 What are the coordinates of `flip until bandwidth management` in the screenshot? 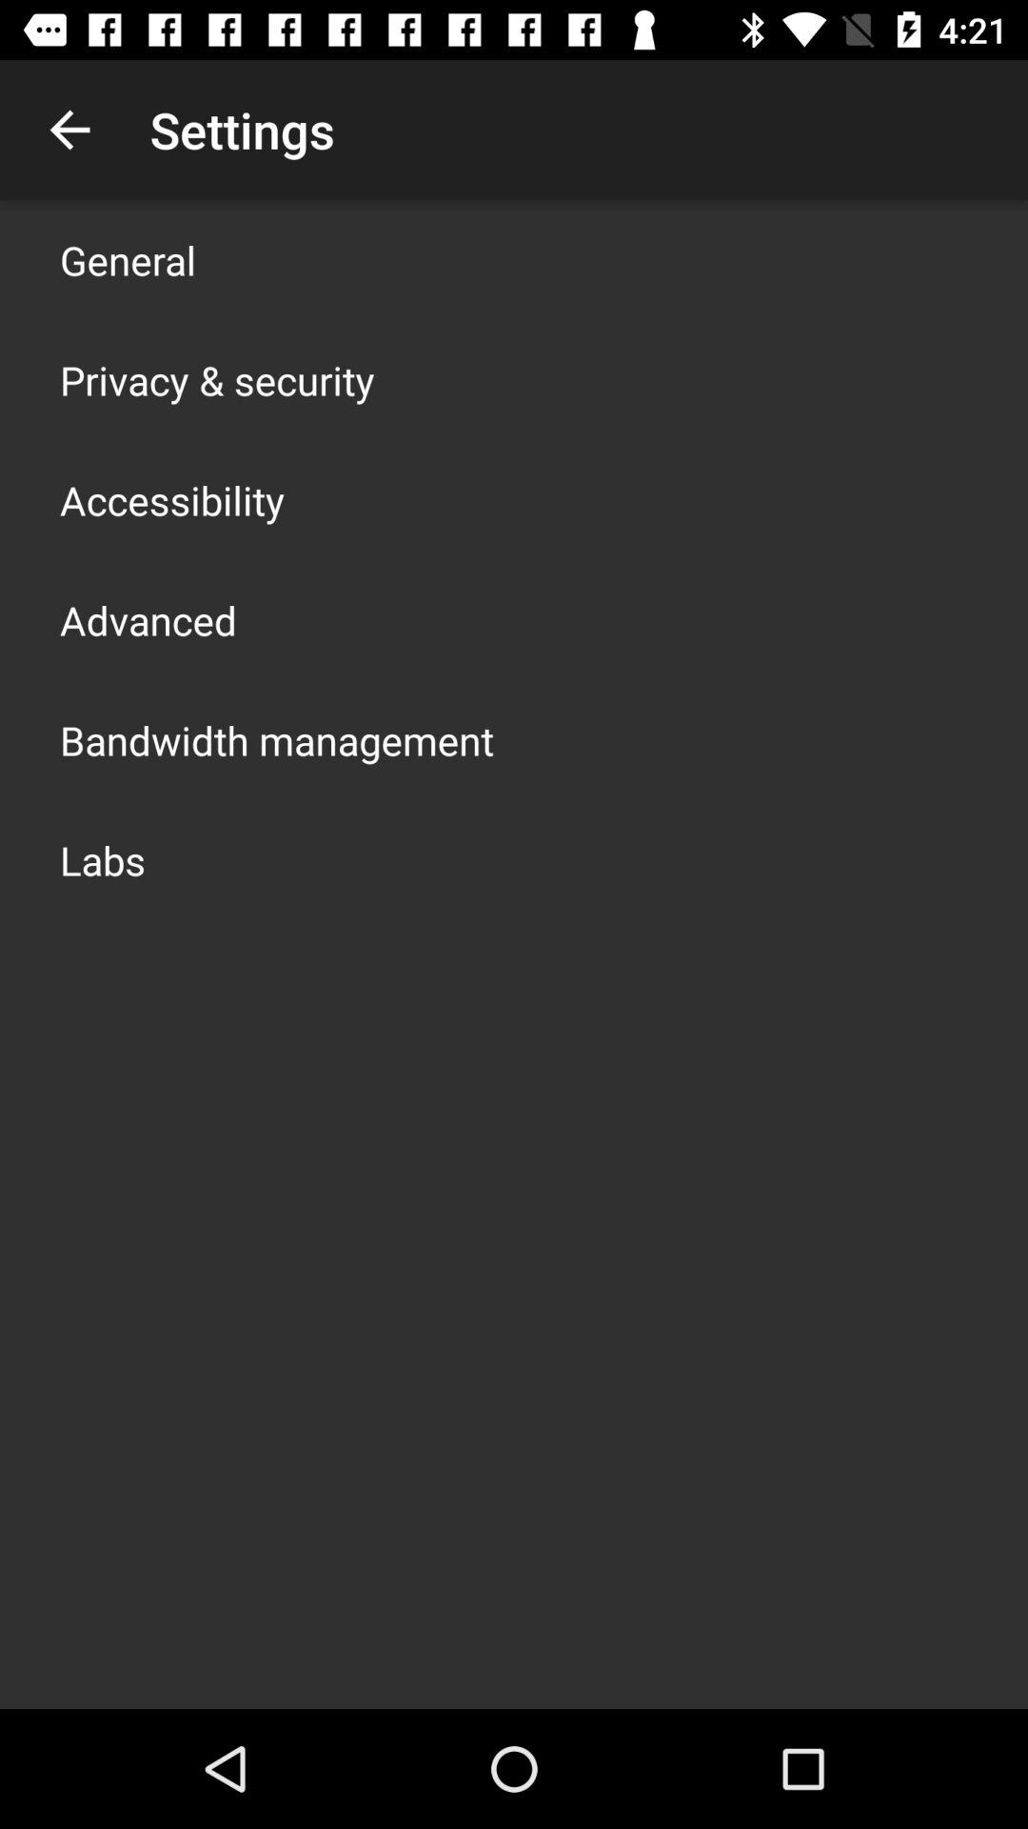 It's located at (277, 739).